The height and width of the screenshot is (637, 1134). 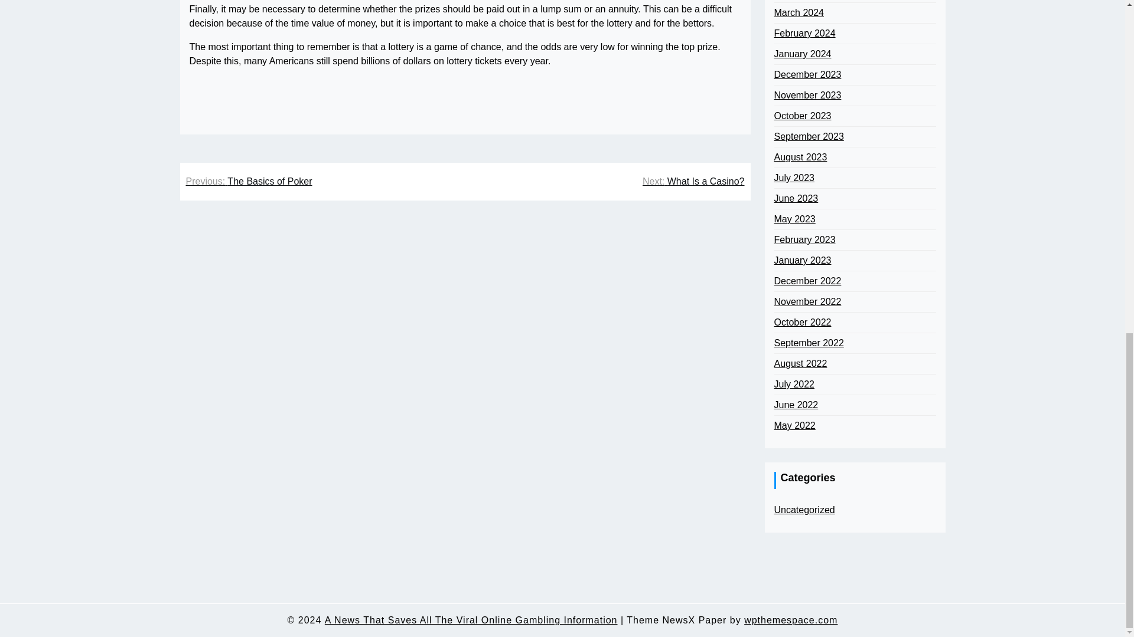 What do you see at coordinates (807, 302) in the screenshot?
I see `November 2022` at bounding box center [807, 302].